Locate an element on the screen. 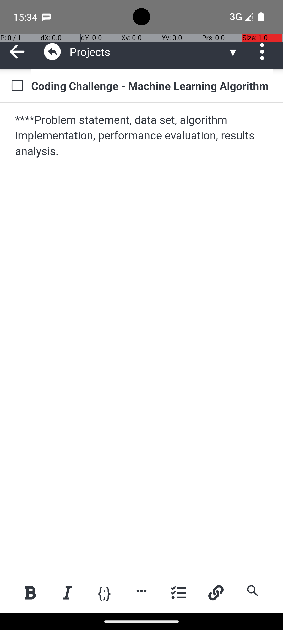 The height and width of the screenshot is (630, 283). Find and replace is located at coordinates (253, 591).